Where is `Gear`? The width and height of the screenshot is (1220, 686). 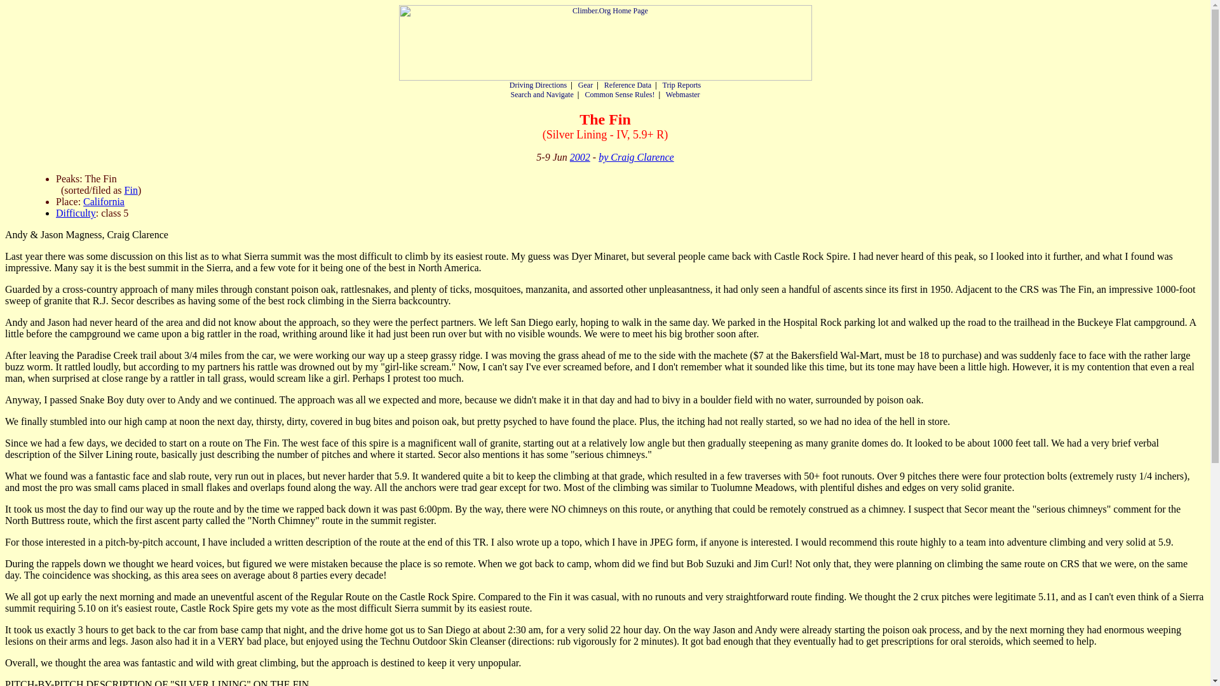 Gear is located at coordinates (586, 85).